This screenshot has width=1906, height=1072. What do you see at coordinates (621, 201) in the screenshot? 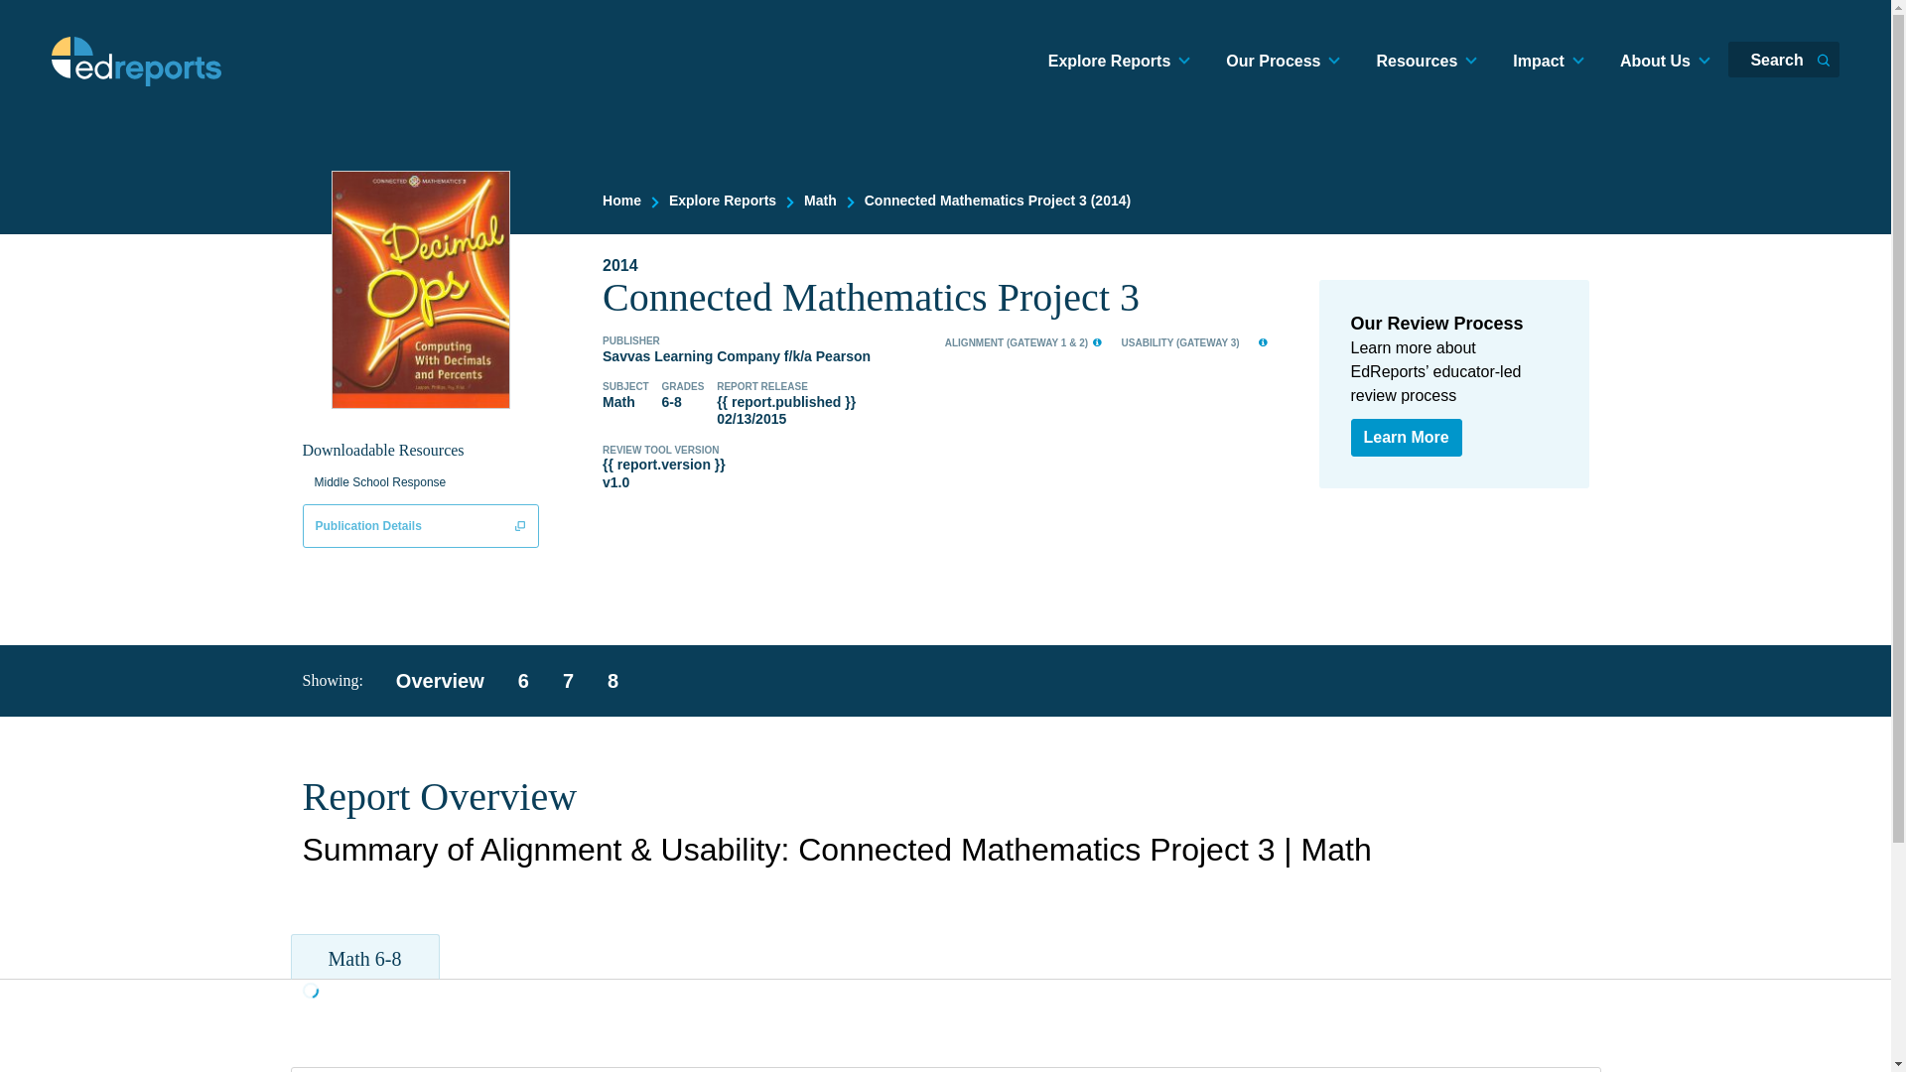
I see `Home` at bounding box center [621, 201].